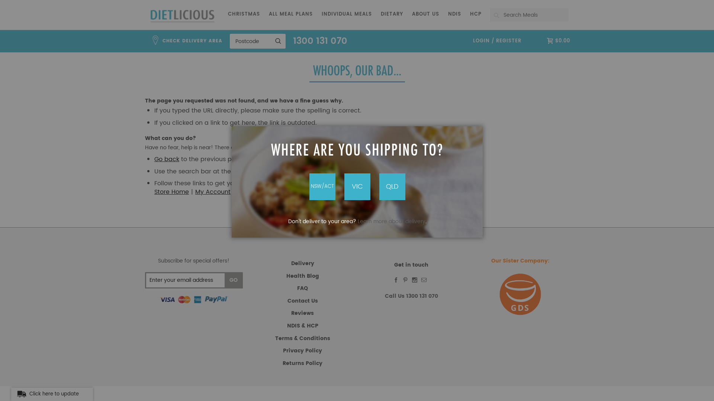 The image size is (714, 401). I want to click on NSW/ACT, so click(322, 187).